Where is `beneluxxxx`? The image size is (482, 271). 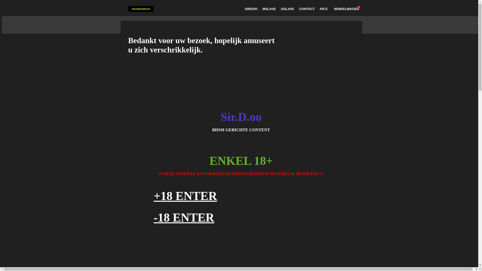 beneluxxxx is located at coordinates (141, 9).